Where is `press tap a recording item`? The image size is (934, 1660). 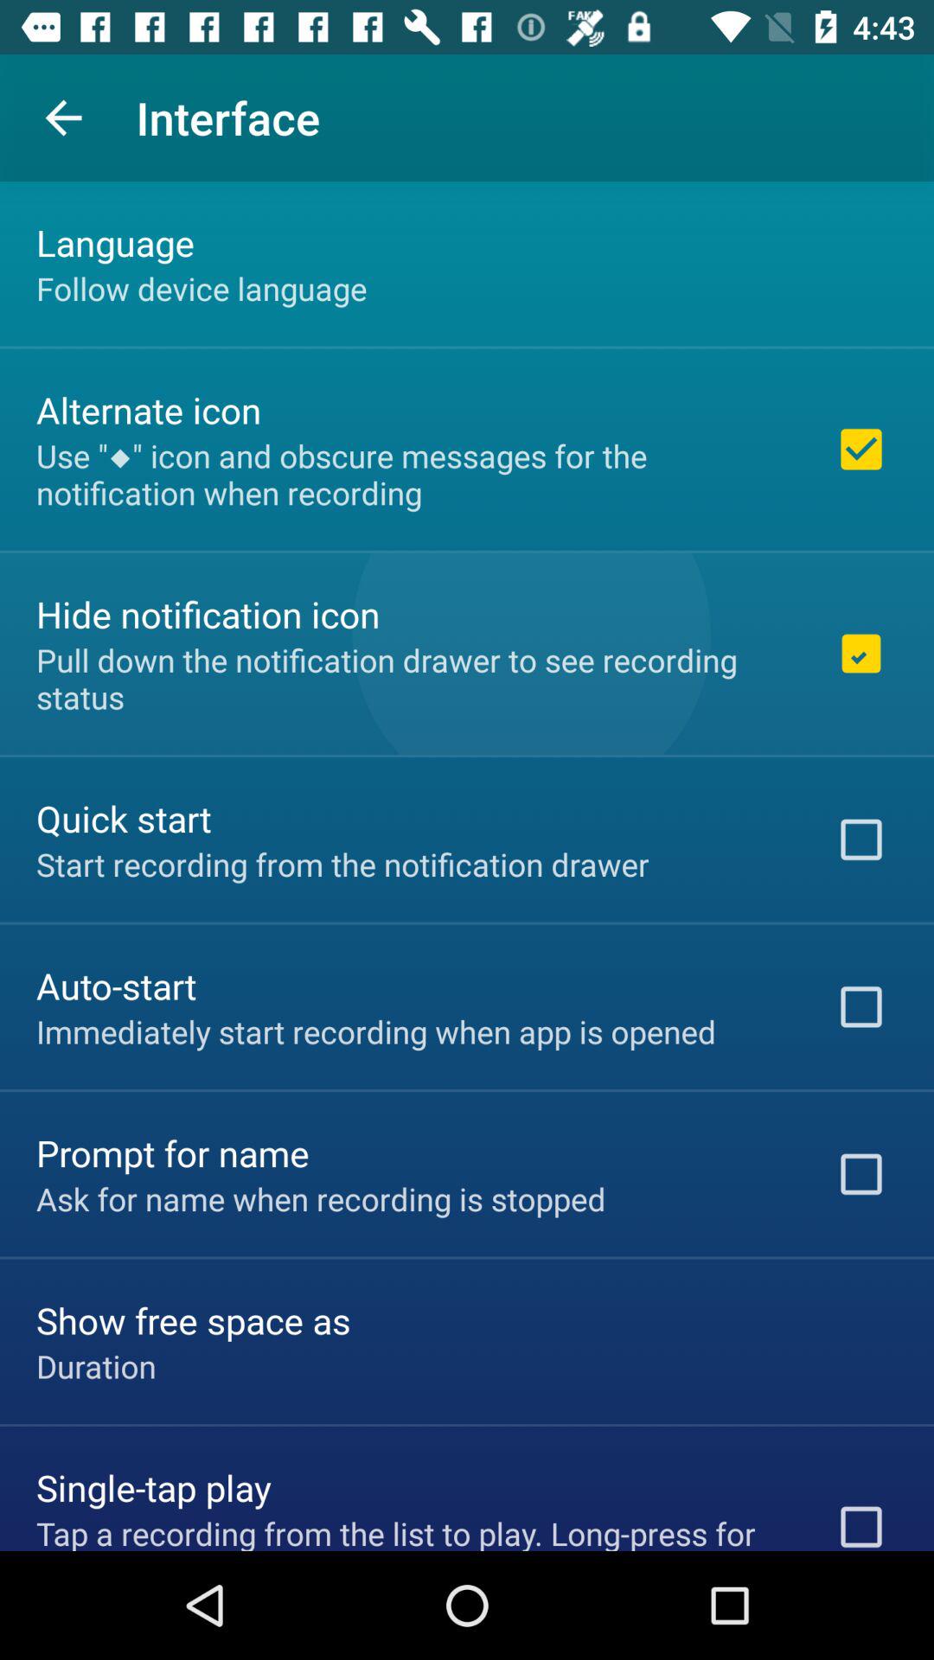
press tap a recording item is located at coordinates (413, 1530).